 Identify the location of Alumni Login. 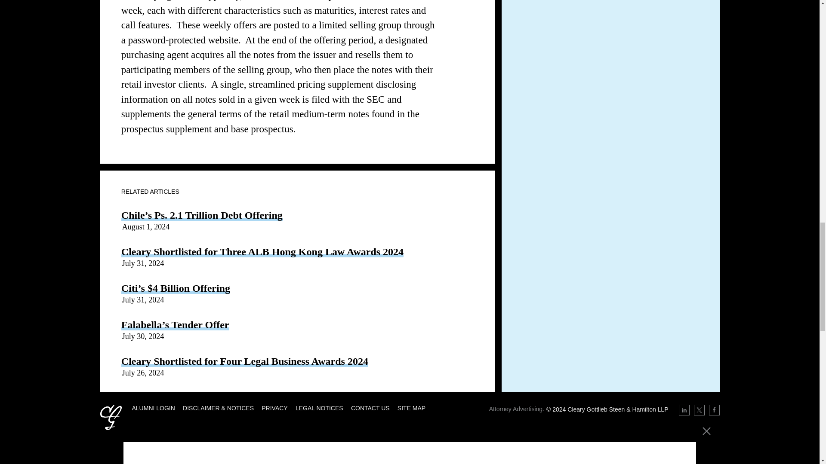
(153, 408).